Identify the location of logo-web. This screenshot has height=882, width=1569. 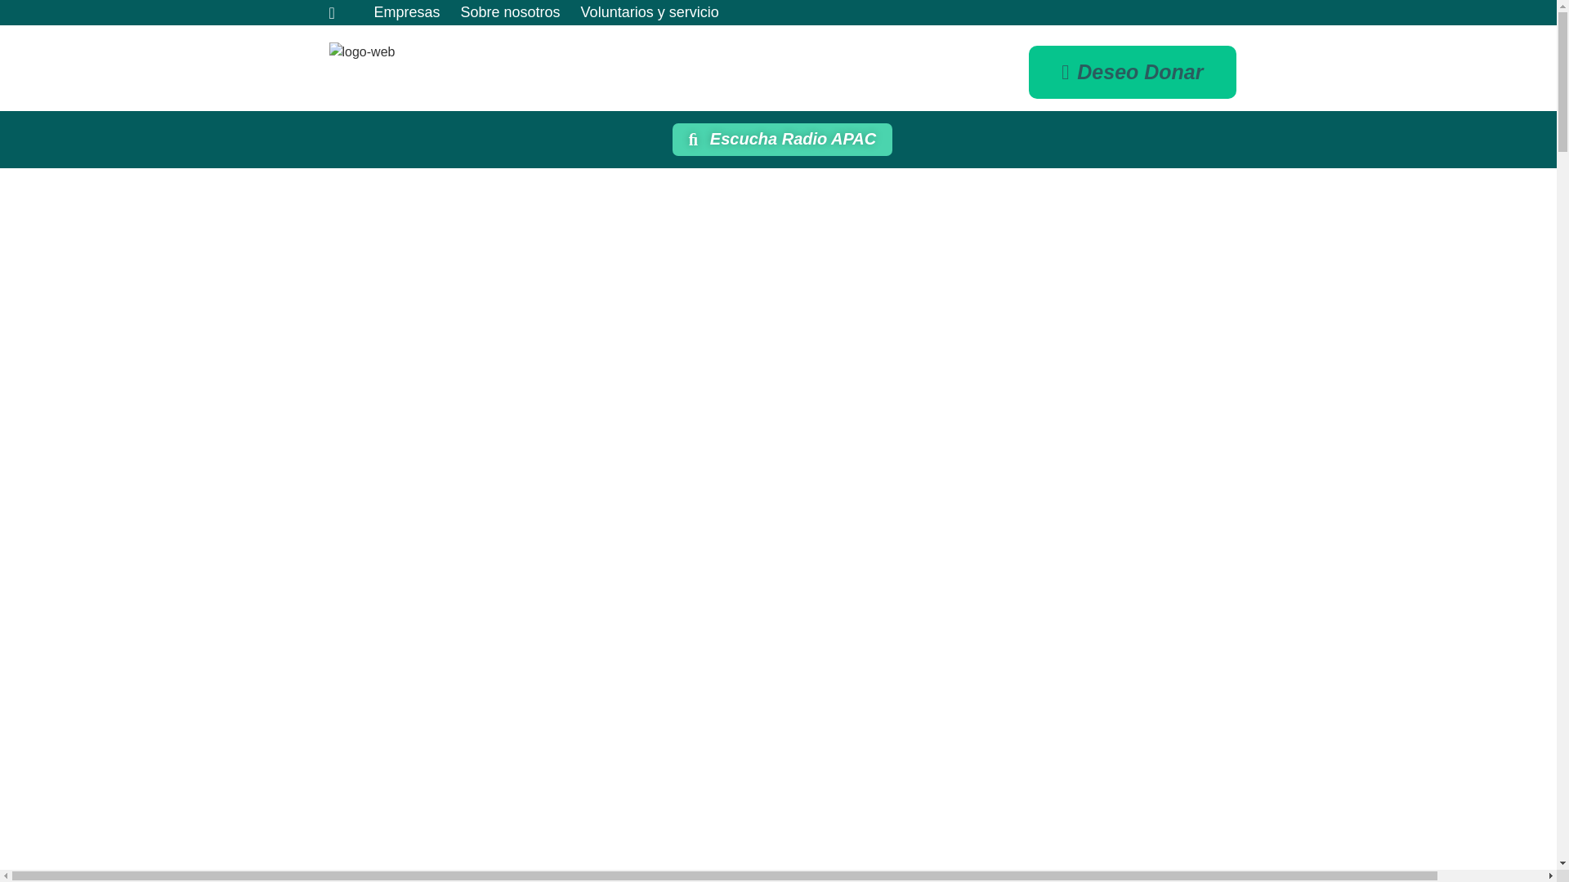
(361, 51).